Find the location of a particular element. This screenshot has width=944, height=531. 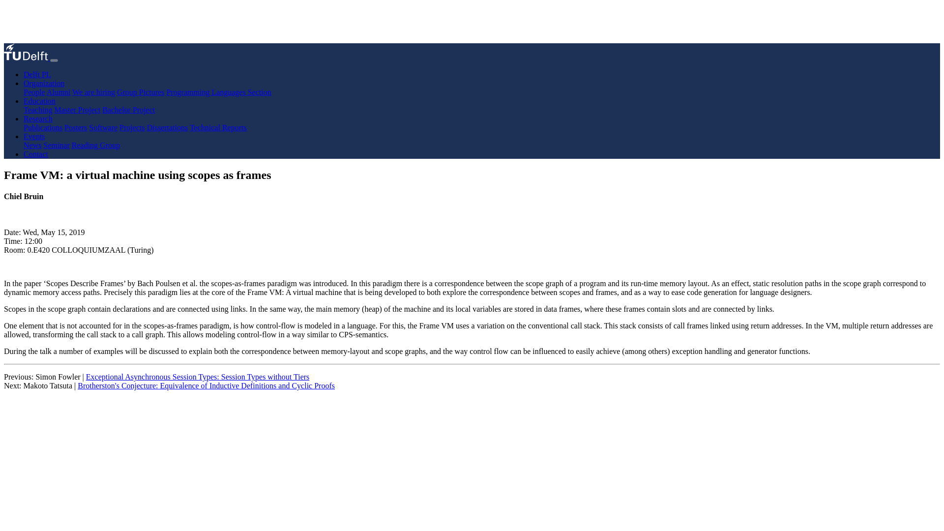

Organization is located at coordinates (44, 83).